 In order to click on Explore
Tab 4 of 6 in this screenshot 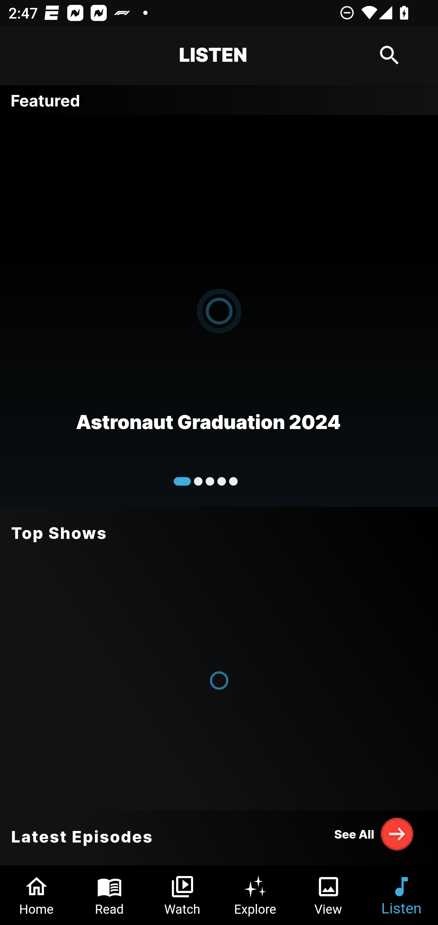, I will do `click(255, 895)`.